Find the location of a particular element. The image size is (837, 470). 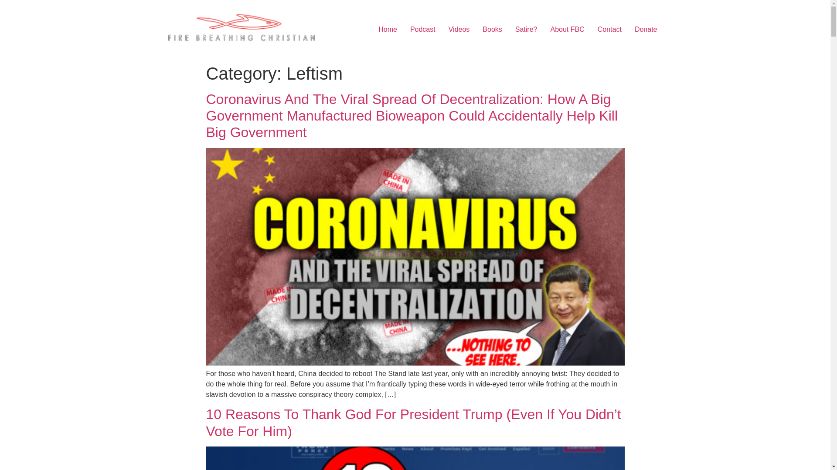

Videos is located at coordinates (459, 29).